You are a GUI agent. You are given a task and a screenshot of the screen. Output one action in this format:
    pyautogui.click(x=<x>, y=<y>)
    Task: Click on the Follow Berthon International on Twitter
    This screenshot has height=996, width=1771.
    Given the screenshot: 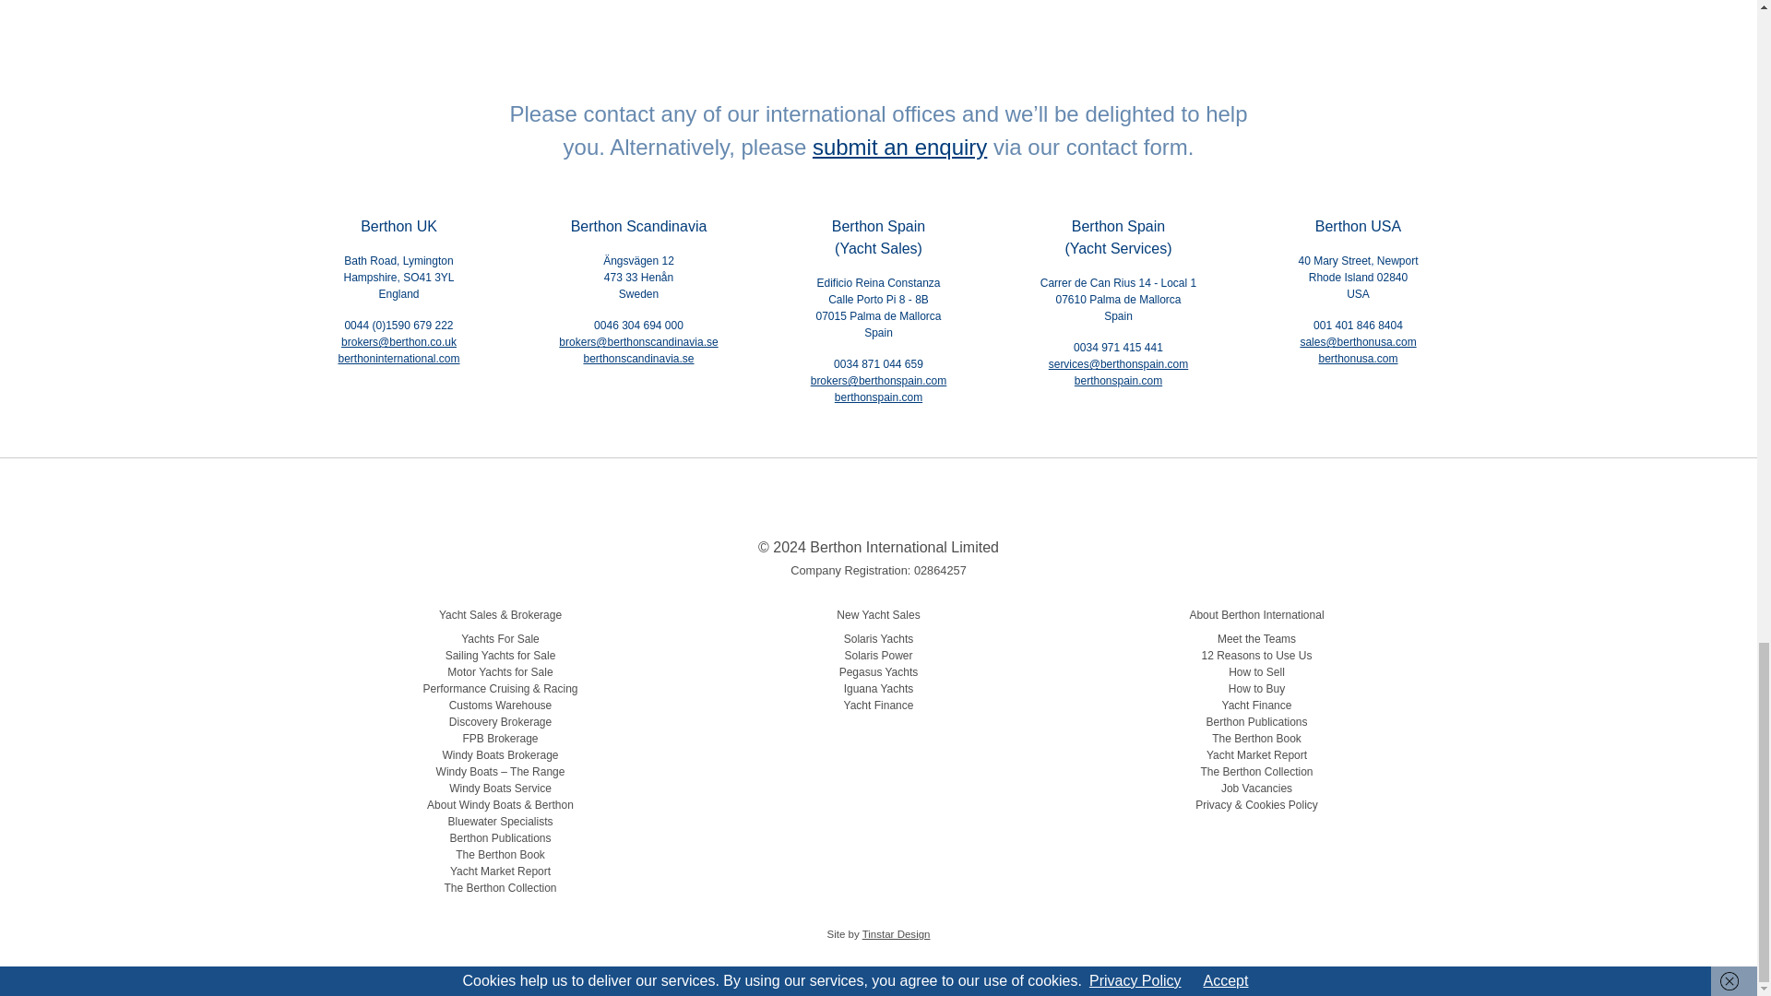 What is the action you would take?
    pyautogui.click(x=898, y=505)
    